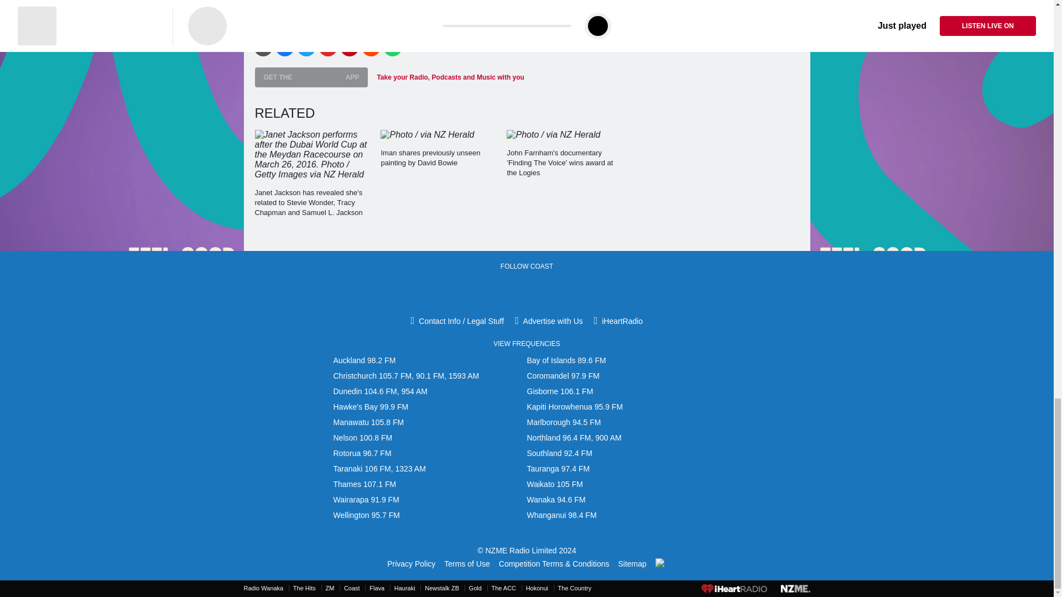 The height and width of the screenshot is (597, 1062). Describe the element at coordinates (284, 46) in the screenshot. I see `Share with facebook` at that location.